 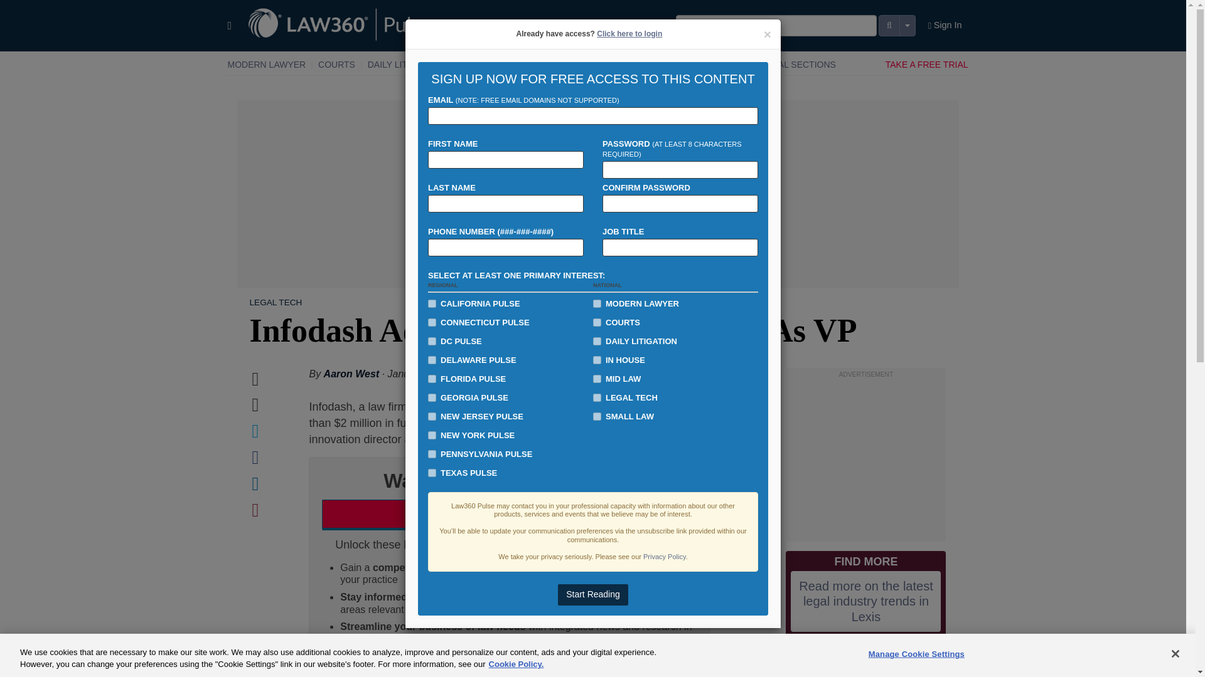 What do you see at coordinates (530, 65) in the screenshot?
I see `MID-LAW` at bounding box center [530, 65].